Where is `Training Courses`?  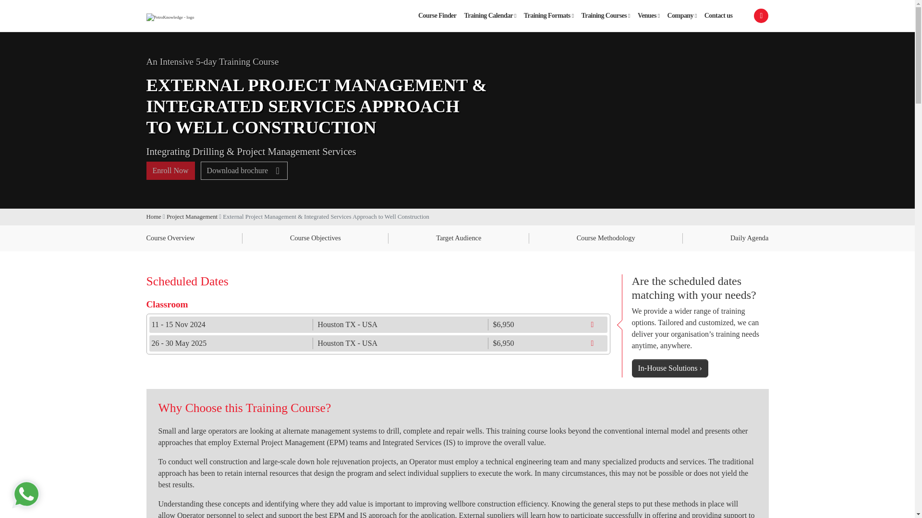 Training Courses is located at coordinates (606, 15).